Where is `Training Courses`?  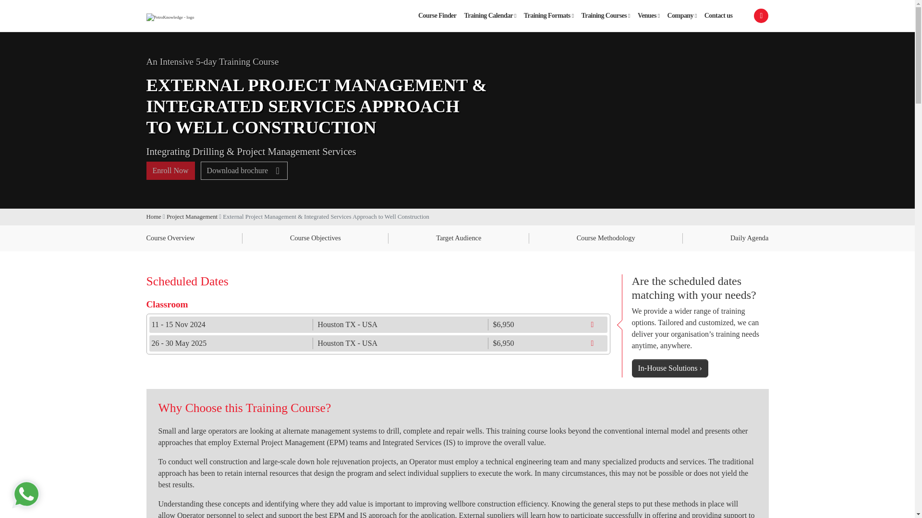 Training Courses is located at coordinates (606, 15).